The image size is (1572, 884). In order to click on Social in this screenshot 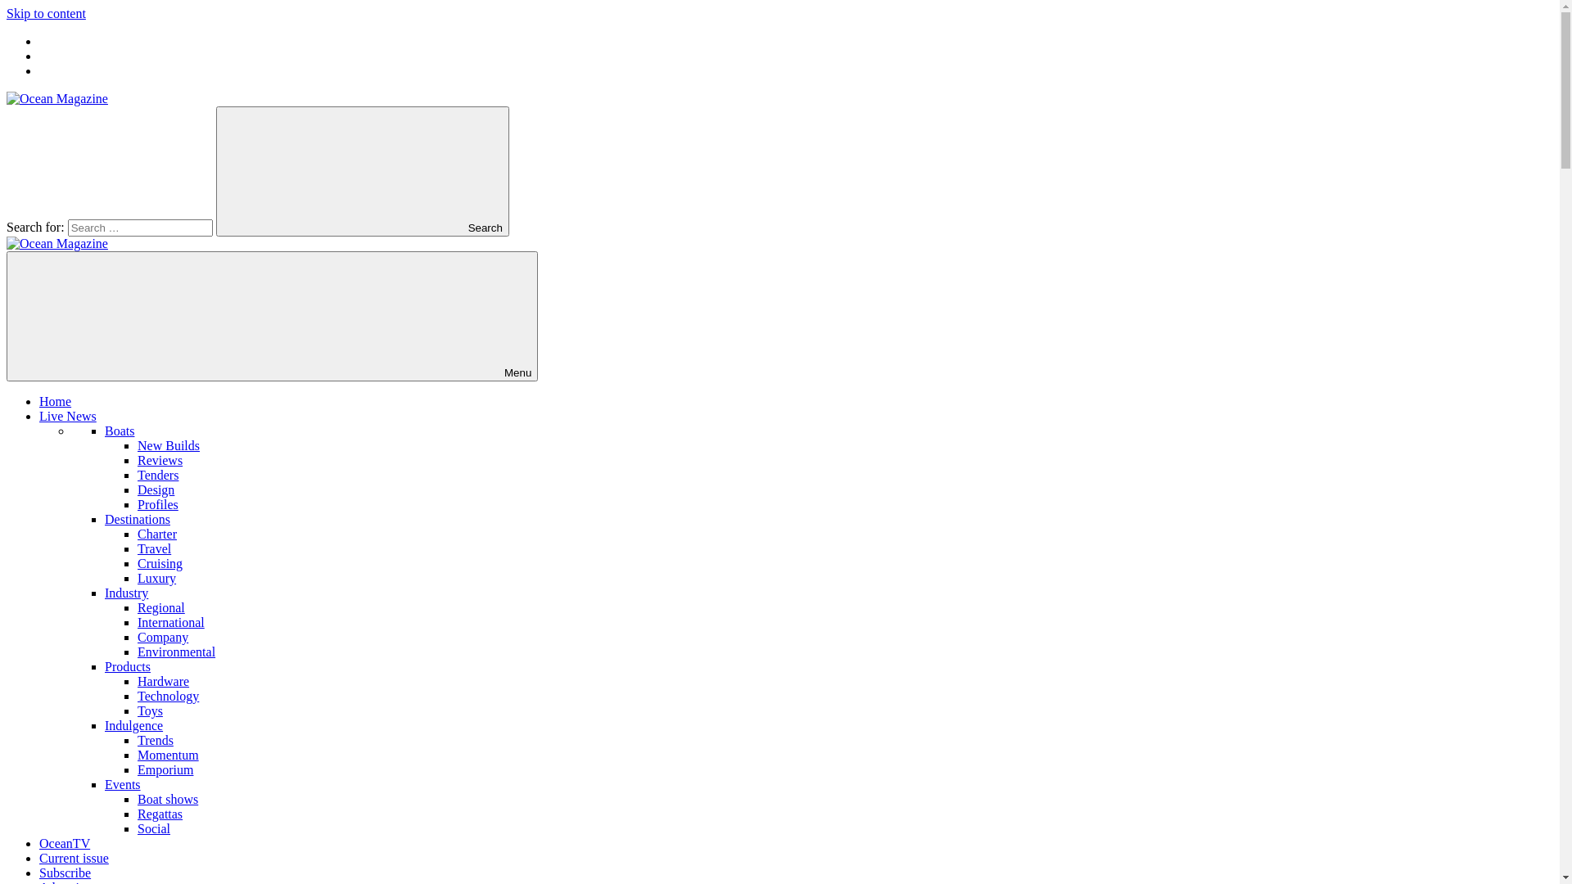, I will do `click(154, 828)`.